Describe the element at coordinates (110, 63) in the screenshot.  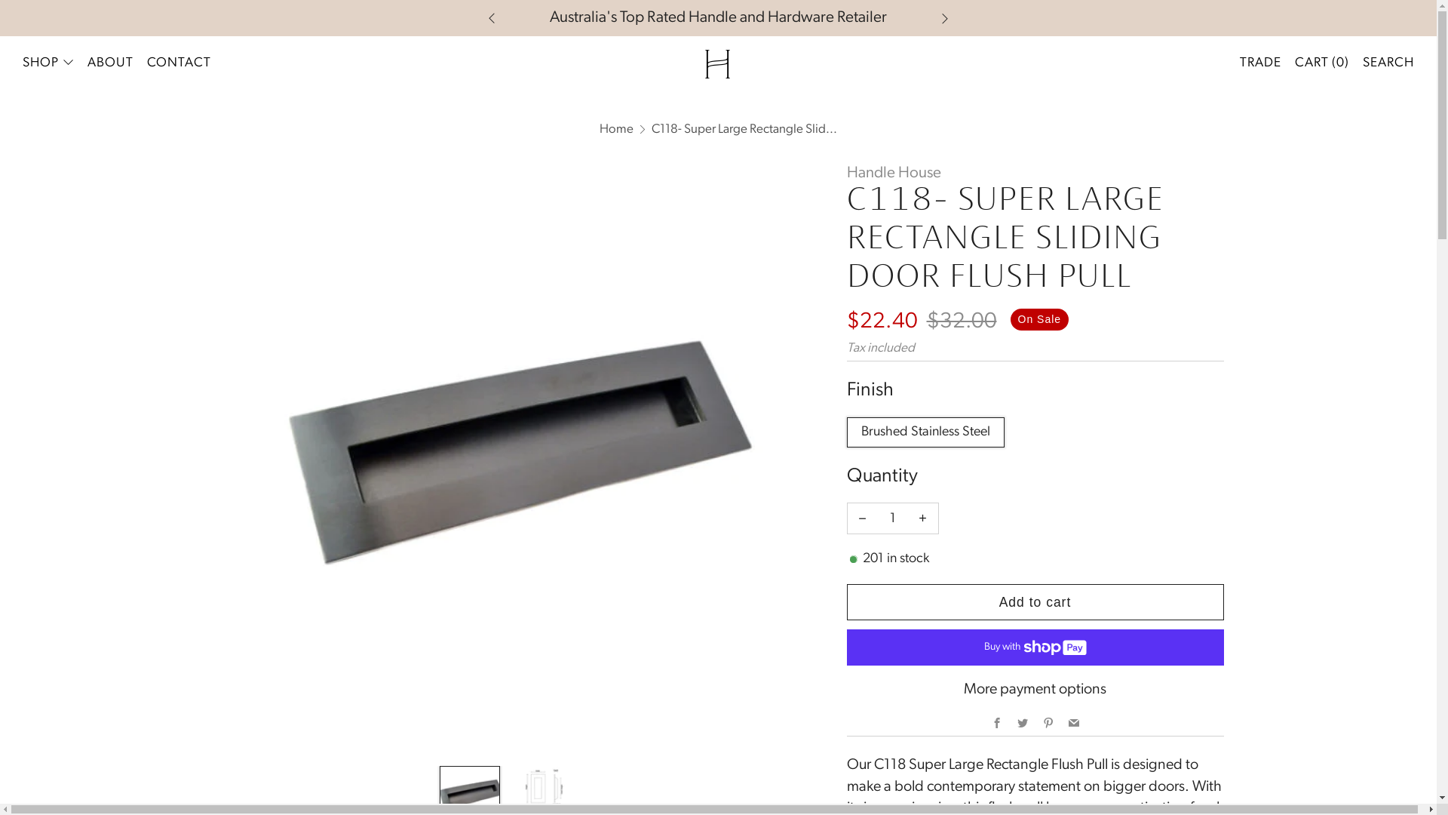
I see `ABOUT` at that location.